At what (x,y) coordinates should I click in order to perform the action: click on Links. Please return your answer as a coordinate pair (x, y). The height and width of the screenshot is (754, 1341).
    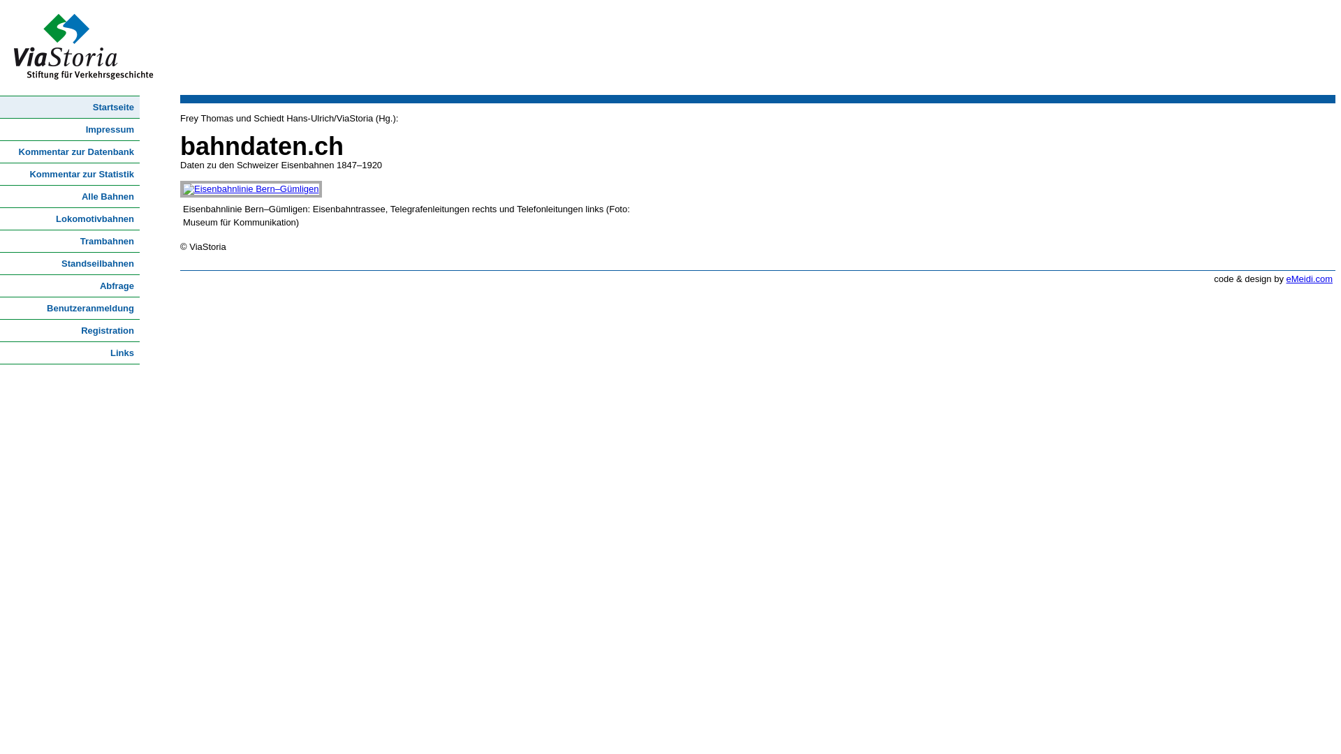
    Looking at the image, I should click on (70, 353).